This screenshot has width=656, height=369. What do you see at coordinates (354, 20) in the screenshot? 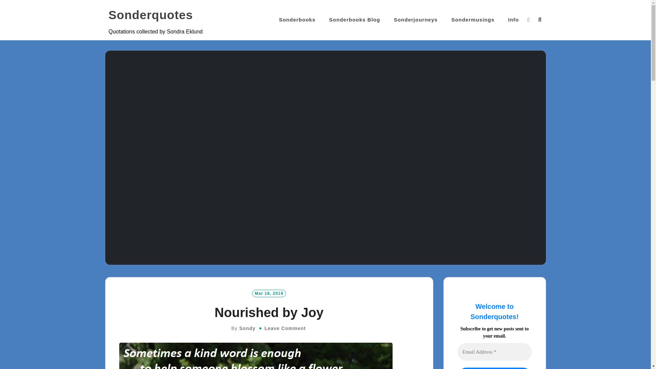
I see `Sonderbooks Blog` at bounding box center [354, 20].